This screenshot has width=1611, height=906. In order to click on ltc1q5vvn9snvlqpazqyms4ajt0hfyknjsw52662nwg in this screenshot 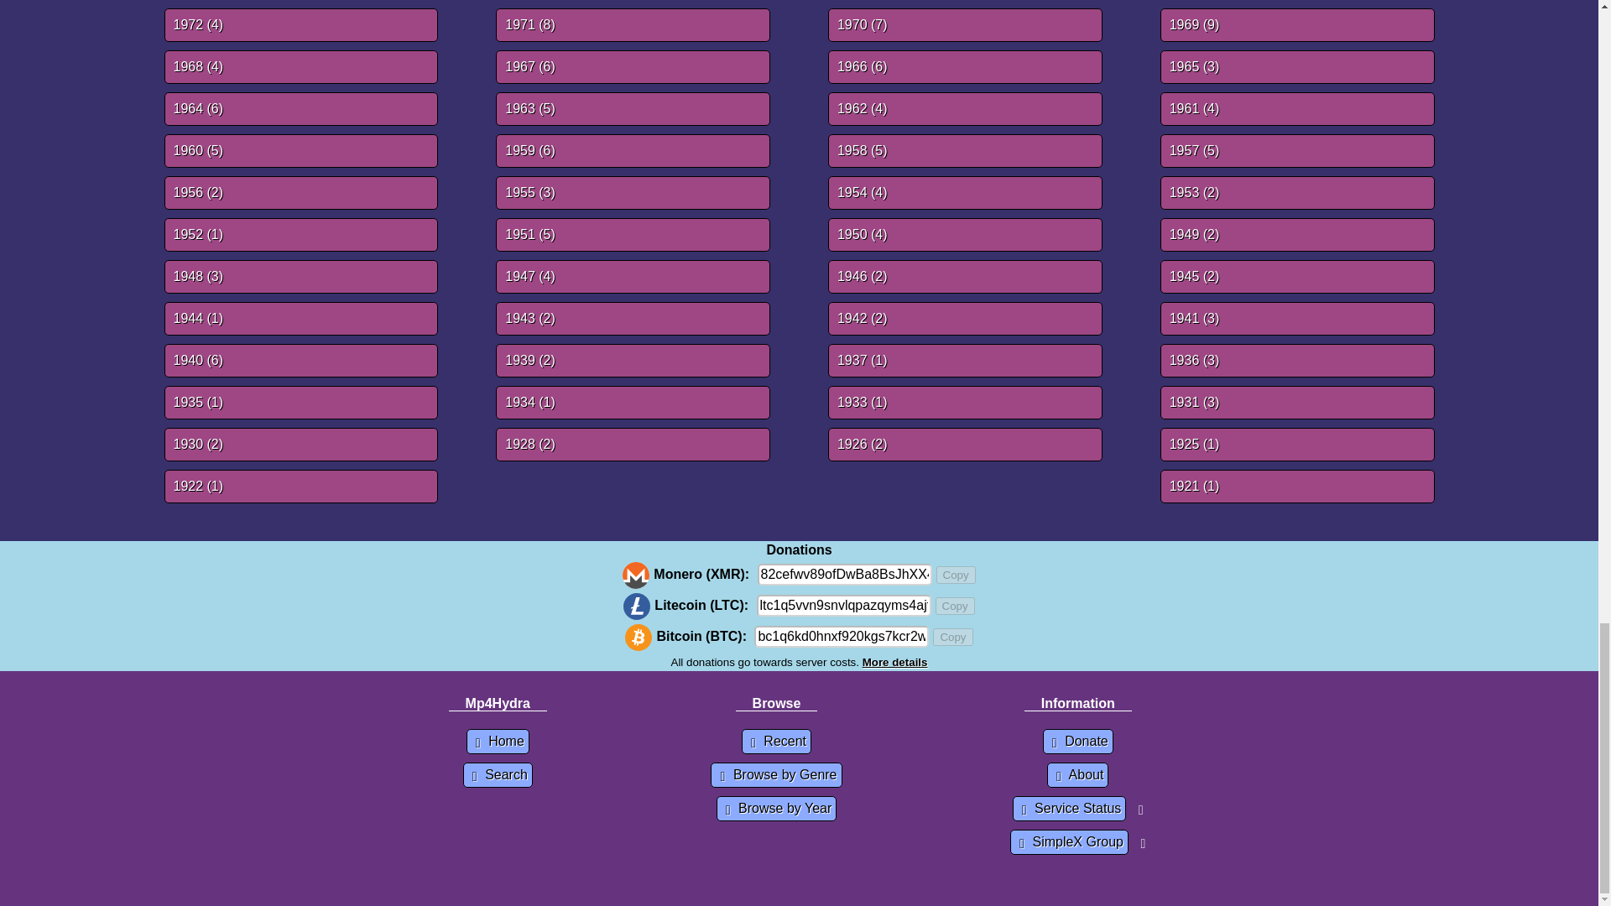, I will do `click(844, 606)`.